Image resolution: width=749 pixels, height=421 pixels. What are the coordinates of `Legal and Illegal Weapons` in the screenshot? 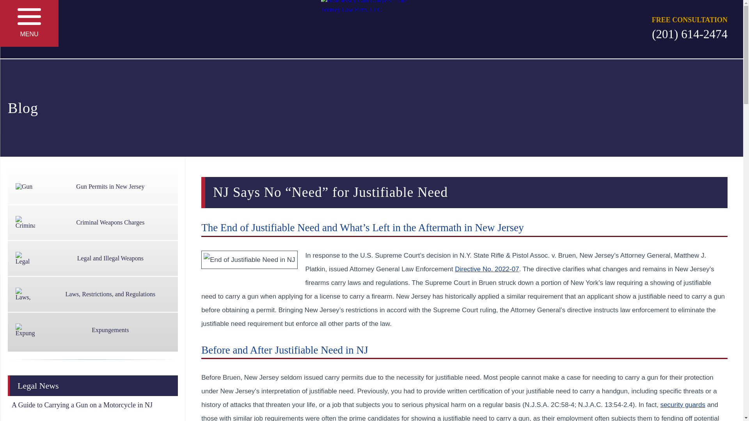 It's located at (93, 258).